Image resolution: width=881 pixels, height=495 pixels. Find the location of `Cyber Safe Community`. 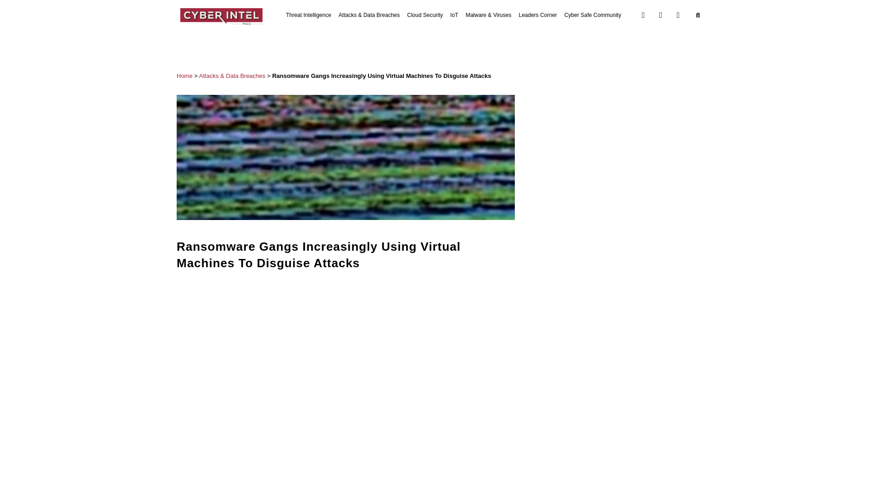

Cyber Safe Community is located at coordinates (593, 15).